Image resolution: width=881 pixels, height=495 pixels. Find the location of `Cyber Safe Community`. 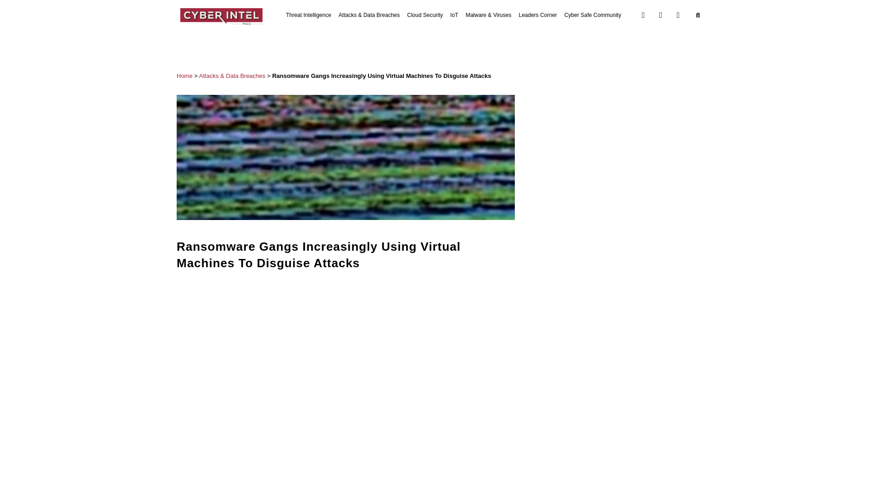

Cyber Safe Community is located at coordinates (593, 15).